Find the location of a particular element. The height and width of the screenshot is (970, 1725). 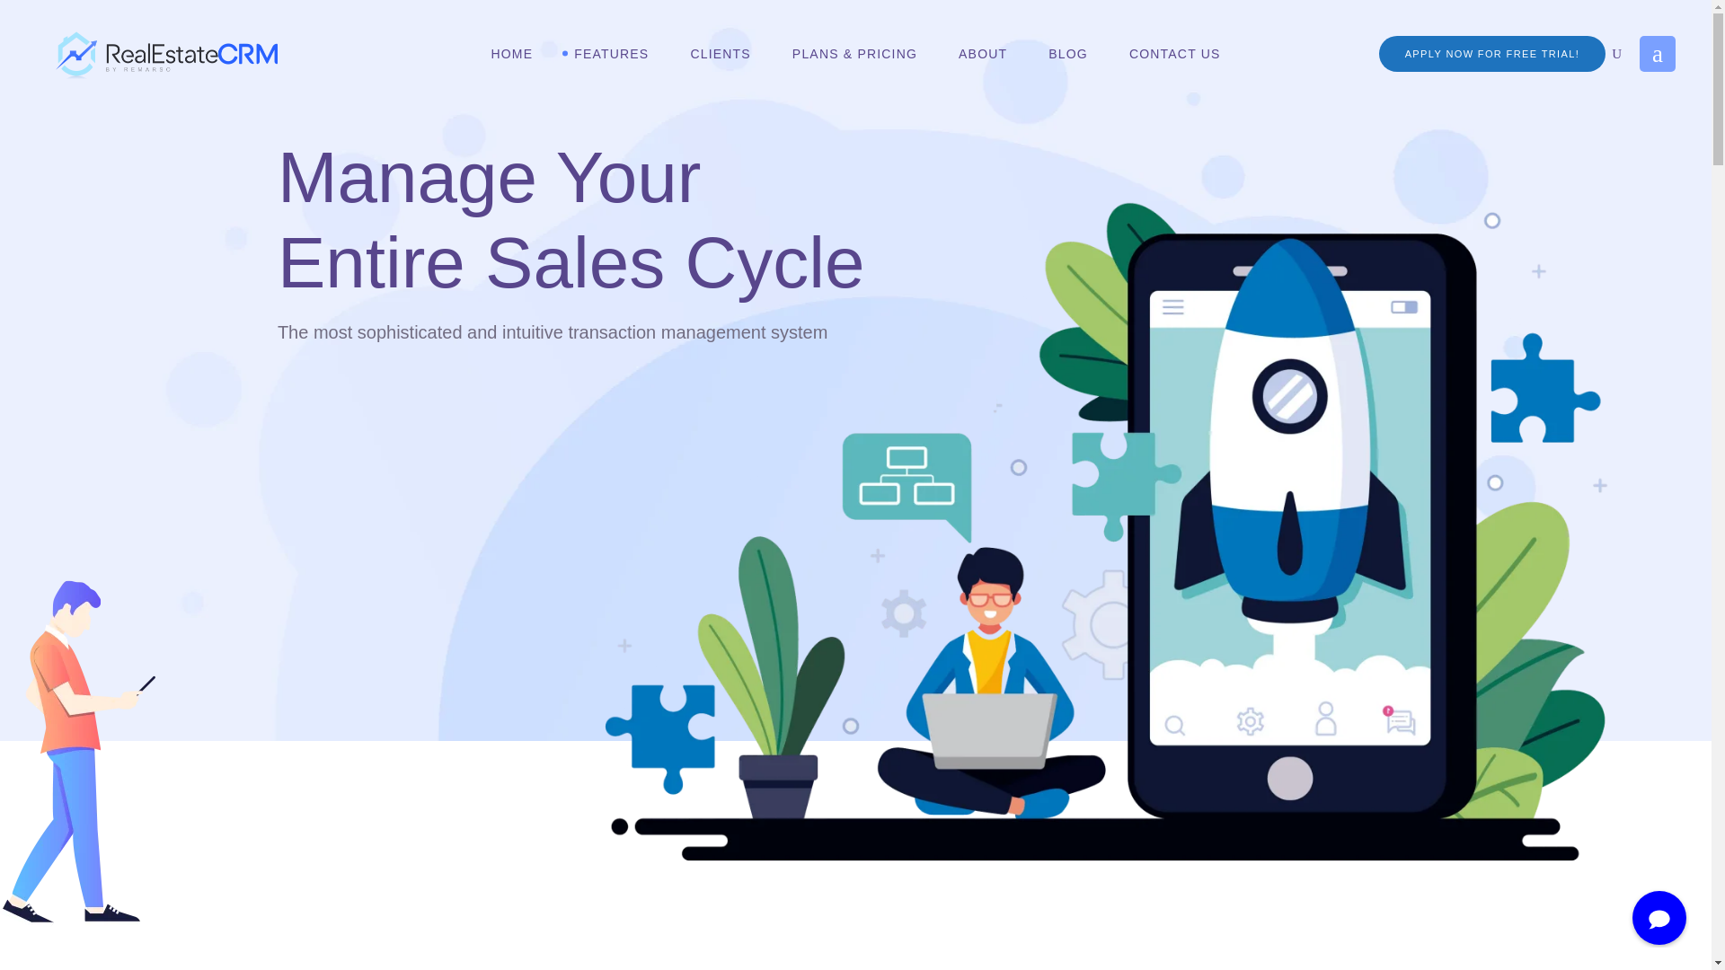

APPLY NOW FOR FREE TRIAL! is located at coordinates (1491, 53).